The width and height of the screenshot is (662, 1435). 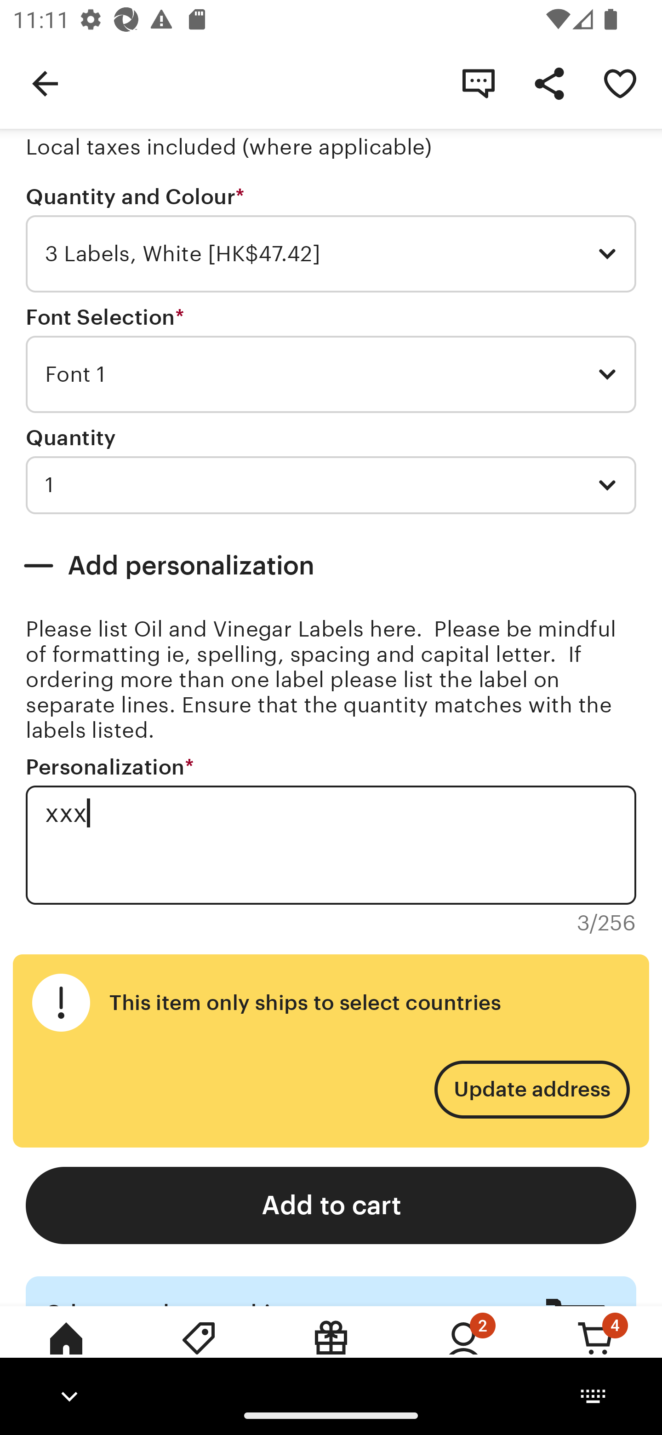 What do you see at coordinates (331, 1351) in the screenshot?
I see `Gift Mode` at bounding box center [331, 1351].